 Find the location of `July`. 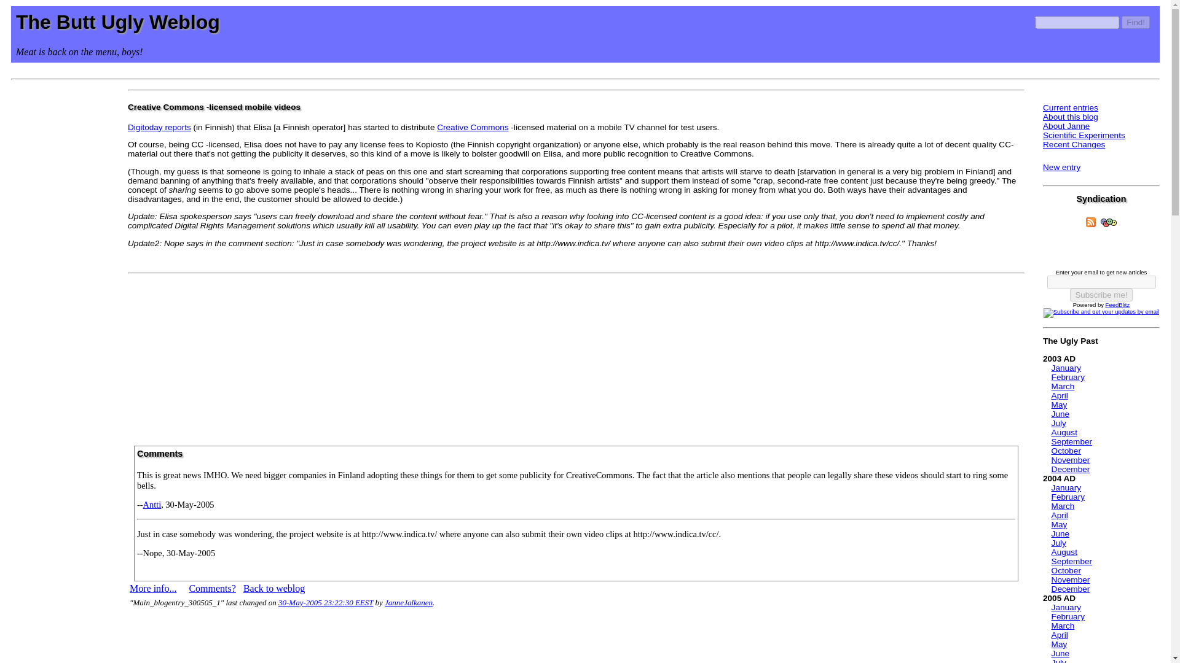

July is located at coordinates (1058, 422).